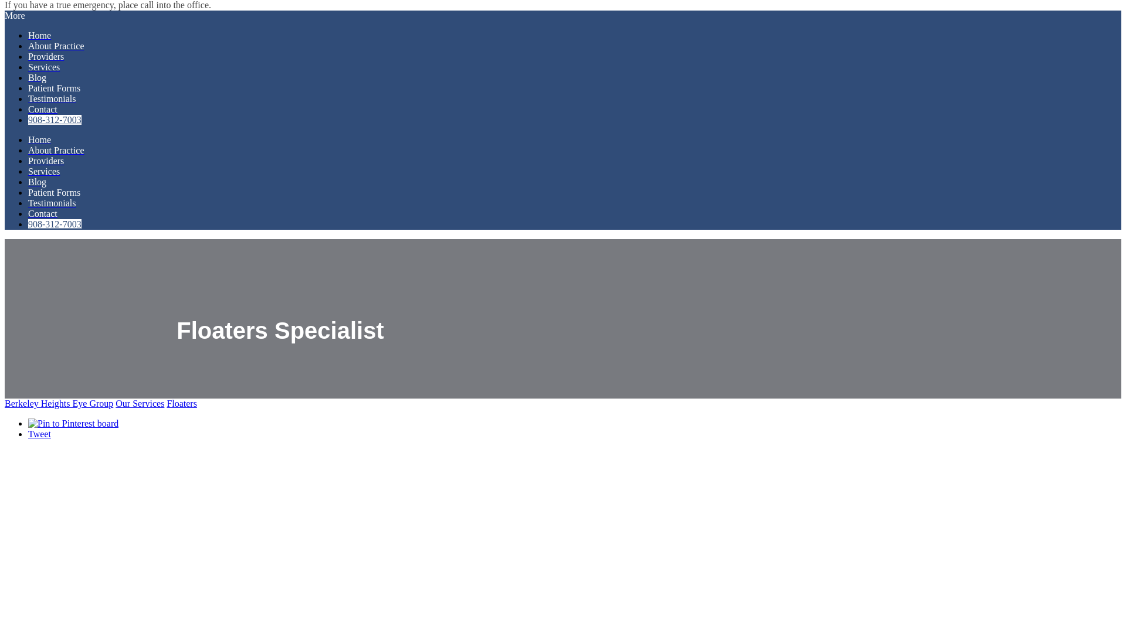  Describe the element at coordinates (56, 150) in the screenshot. I see `About Practice` at that location.